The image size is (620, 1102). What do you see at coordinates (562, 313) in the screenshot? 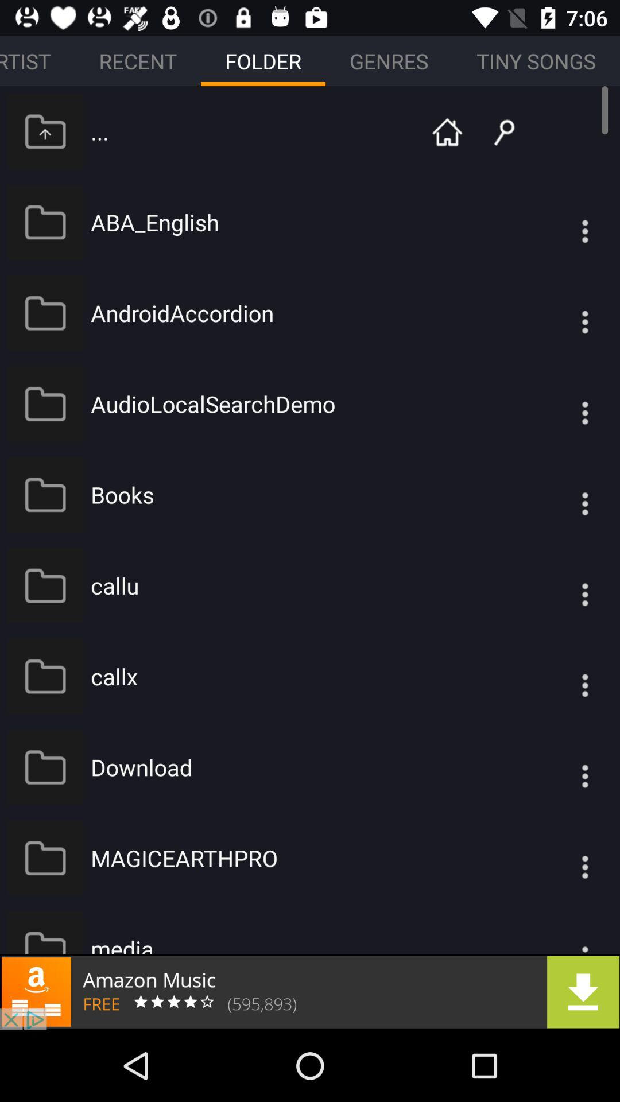
I see `view options` at bounding box center [562, 313].